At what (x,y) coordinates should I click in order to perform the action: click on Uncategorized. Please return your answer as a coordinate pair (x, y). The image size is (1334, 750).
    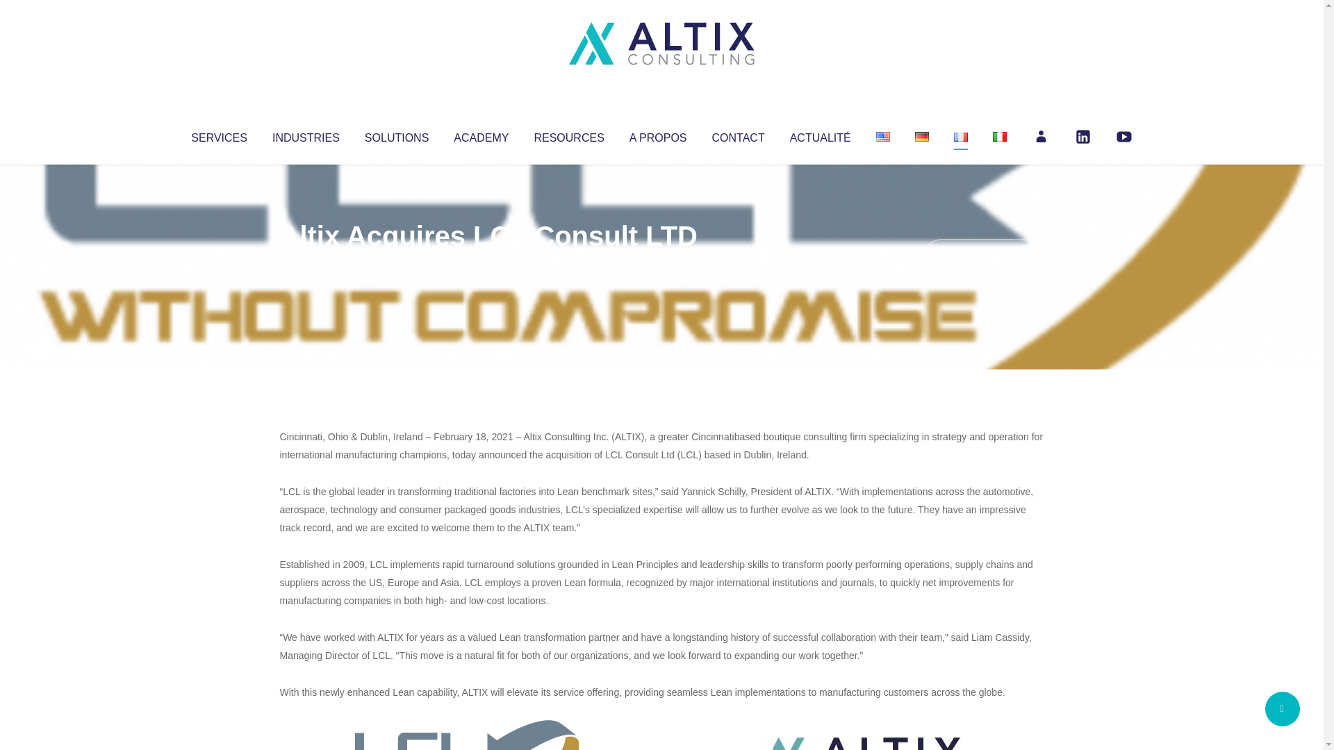
    Looking at the image, I should click on (486, 264).